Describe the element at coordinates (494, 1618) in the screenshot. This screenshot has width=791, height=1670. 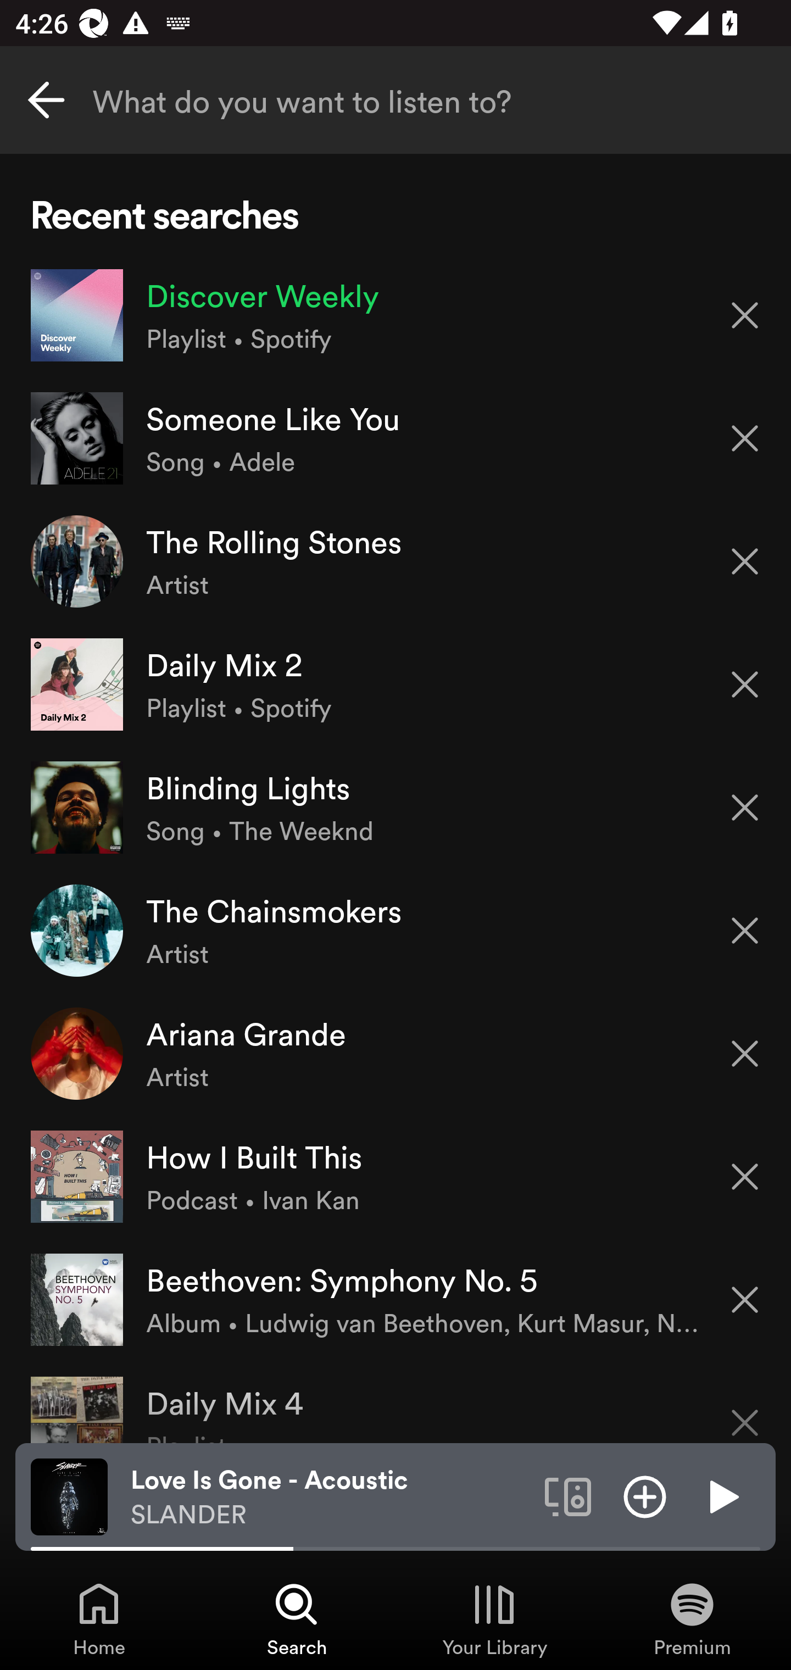
I see `Your Library, Tab 3 of 4 Your Library Your Library` at that location.